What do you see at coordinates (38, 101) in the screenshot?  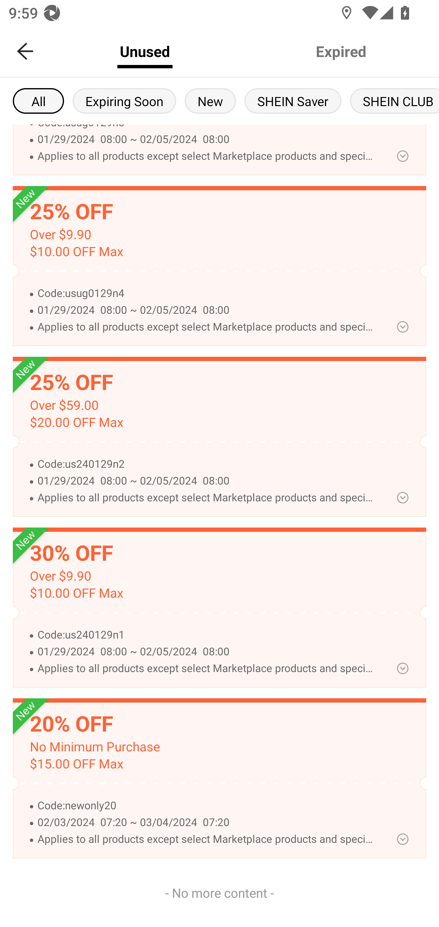 I see `All` at bounding box center [38, 101].